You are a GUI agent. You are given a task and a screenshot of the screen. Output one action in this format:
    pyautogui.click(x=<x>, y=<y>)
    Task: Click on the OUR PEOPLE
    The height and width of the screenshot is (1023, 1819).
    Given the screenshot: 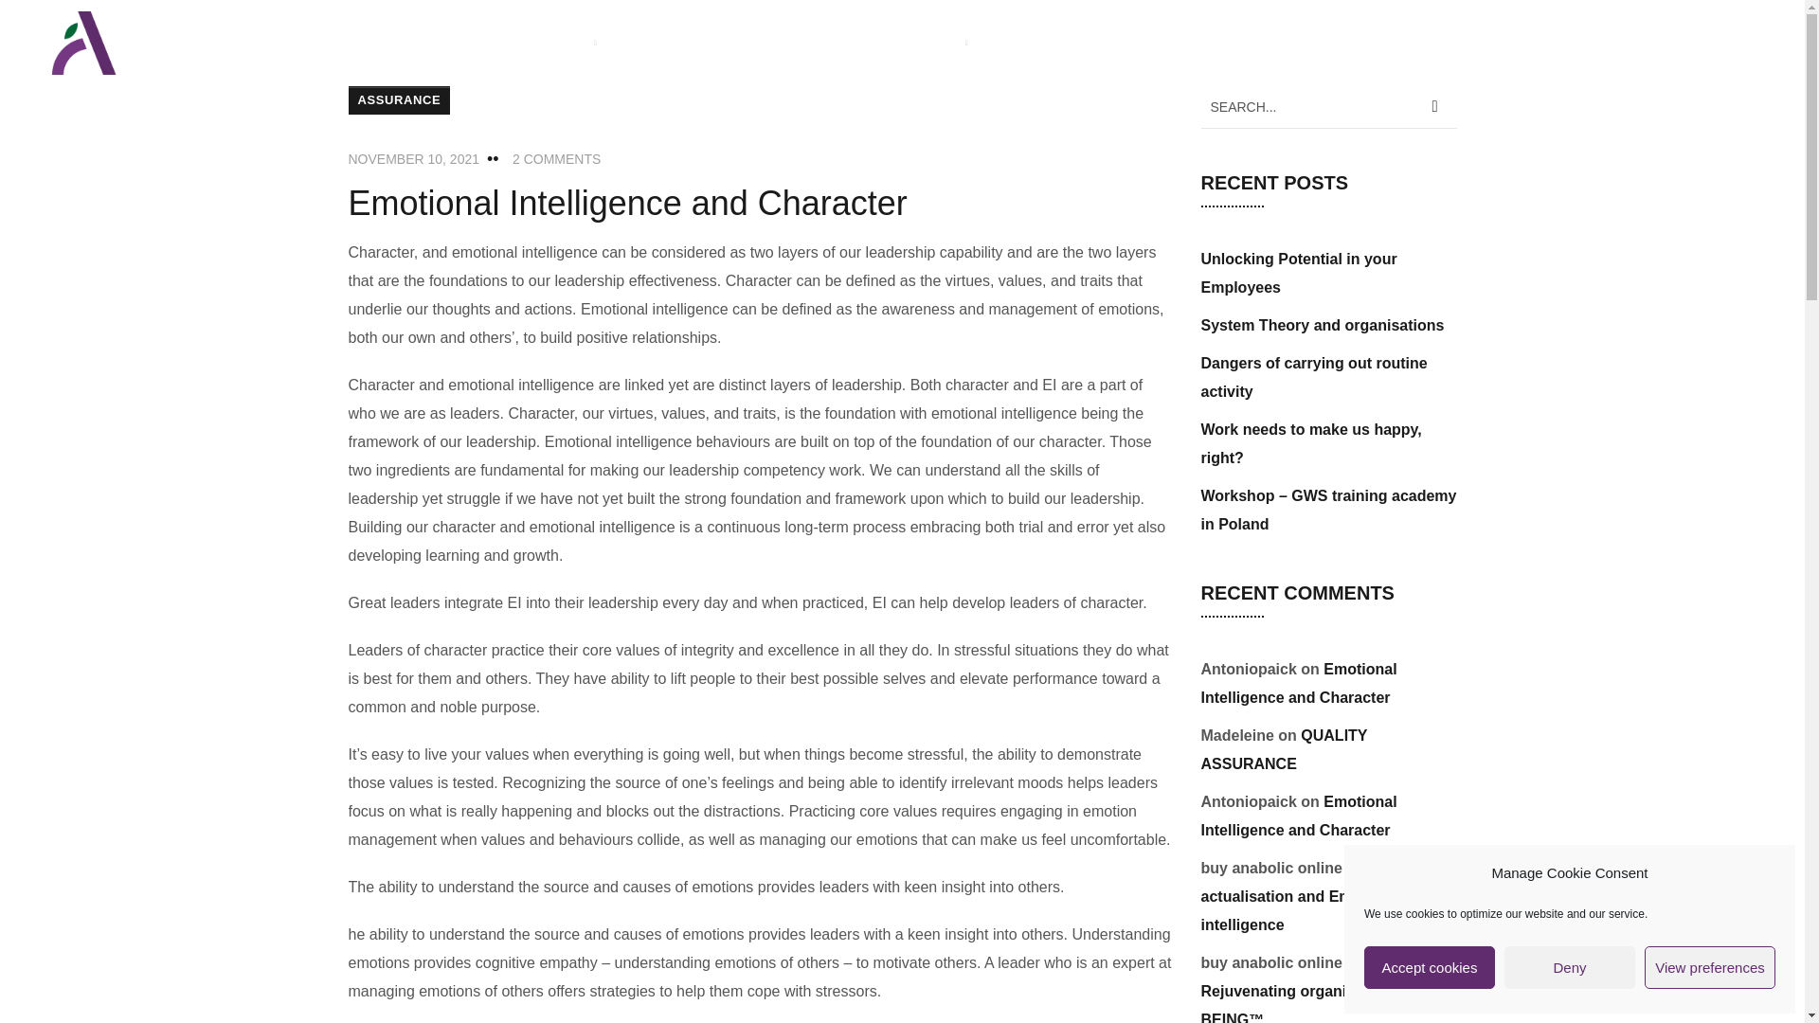 What is the action you would take?
    pyautogui.click(x=546, y=44)
    